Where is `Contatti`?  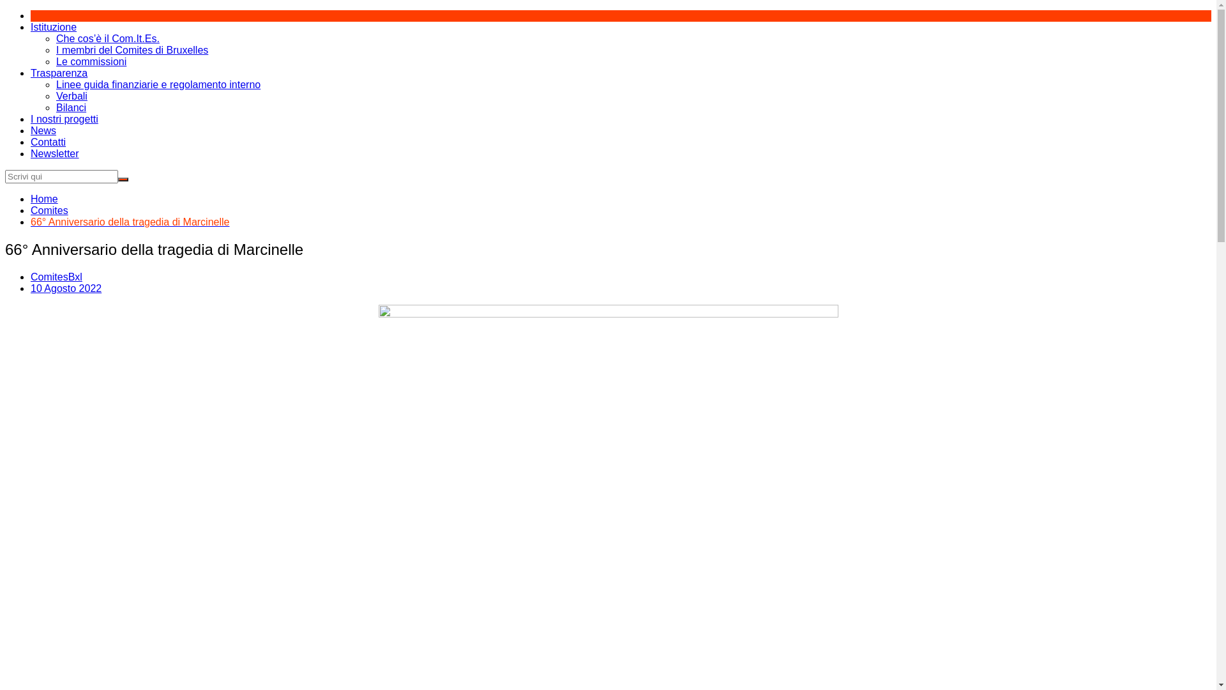 Contatti is located at coordinates (49, 142).